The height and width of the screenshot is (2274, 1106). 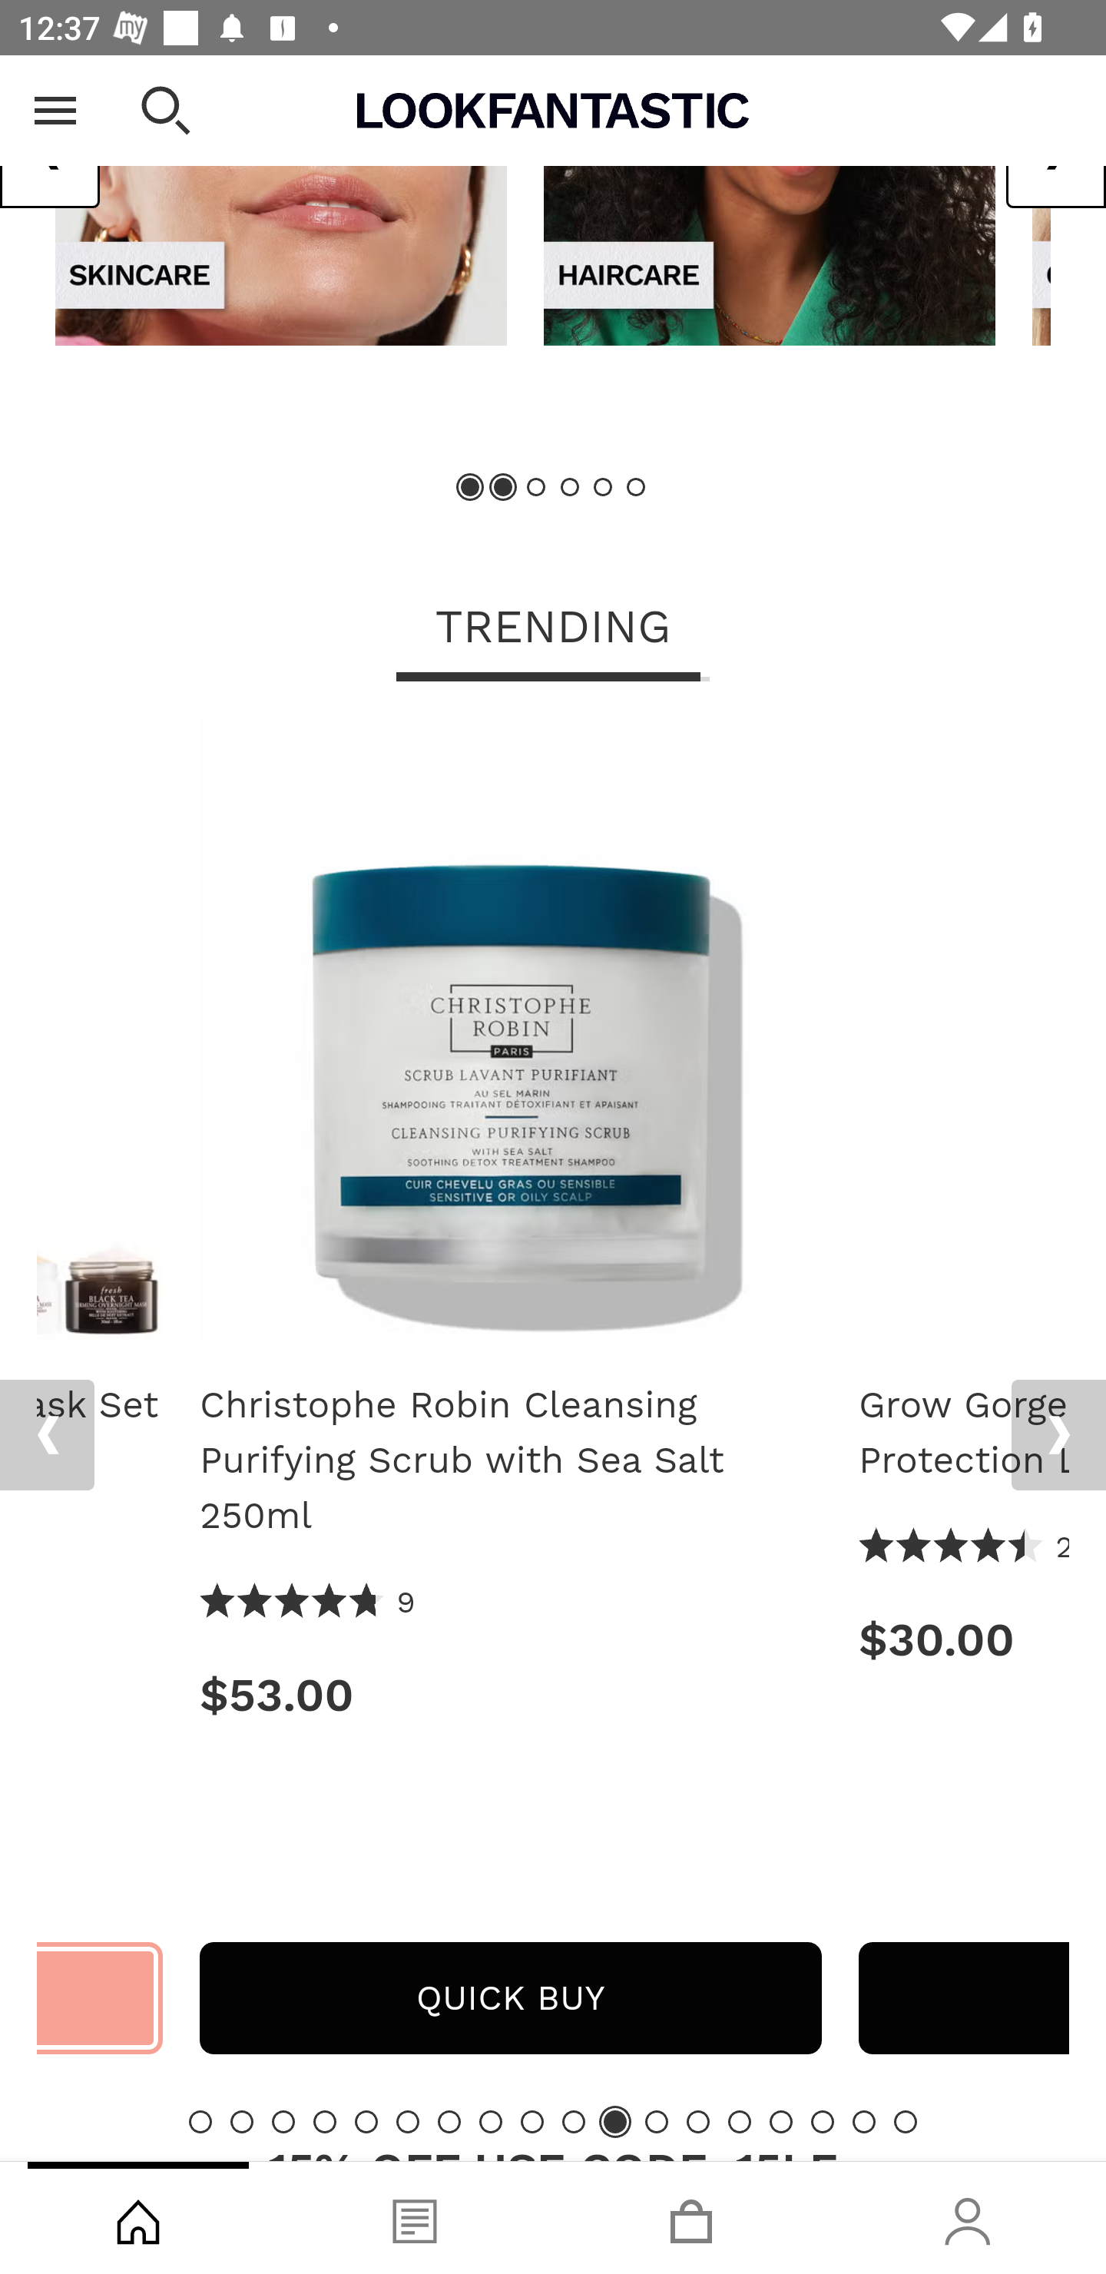 What do you see at coordinates (634, 487) in the screenshot?
I see `Slide 6` at bounding box center [634, 487].